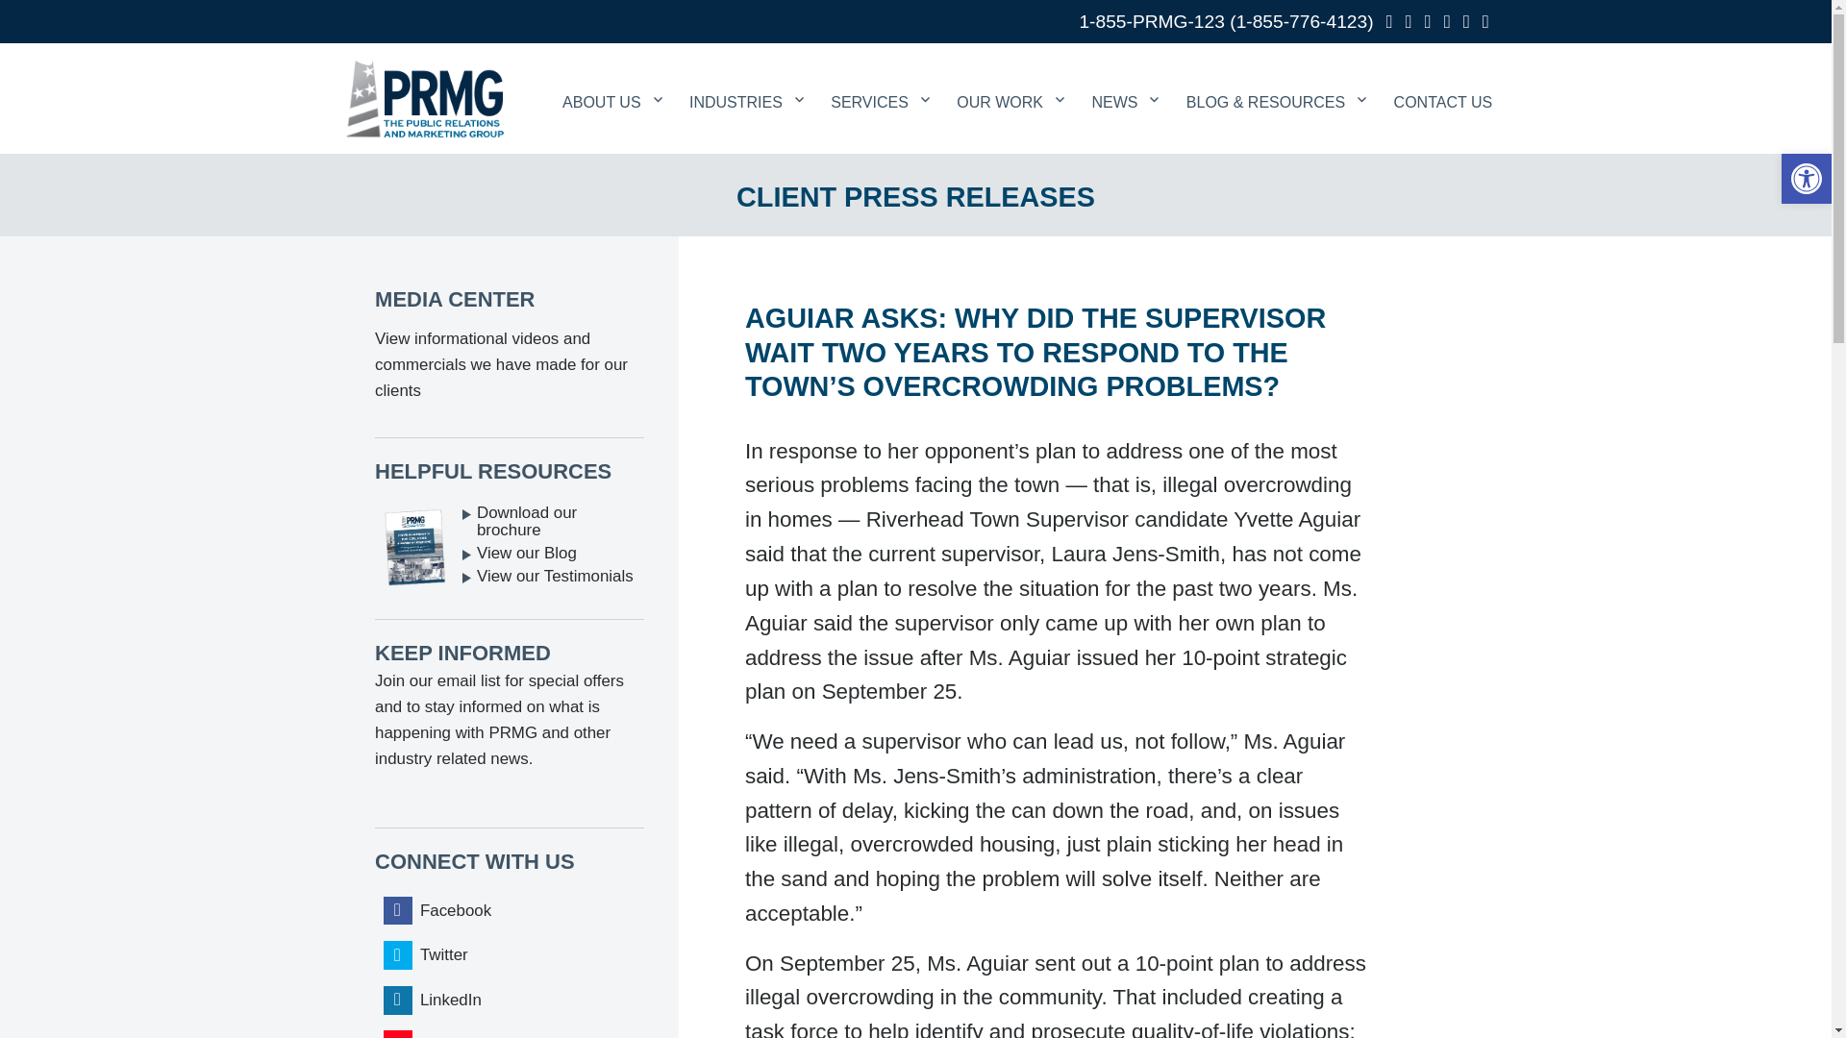  I want to click on 1-855-PRMG-123, so click(1150, 21).